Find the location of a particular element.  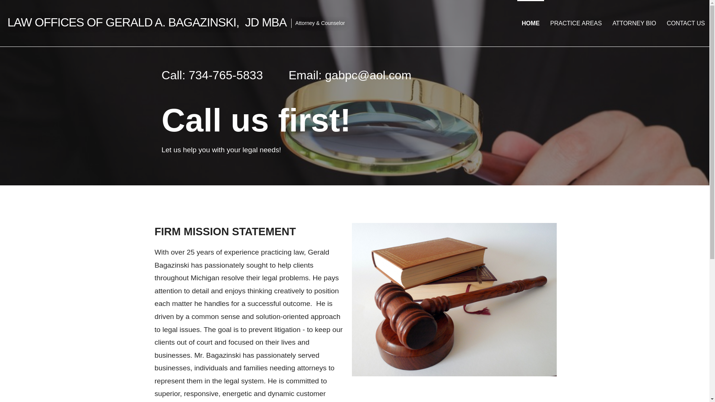

PRACTICE AREAS is located at coordinates (576, 23).